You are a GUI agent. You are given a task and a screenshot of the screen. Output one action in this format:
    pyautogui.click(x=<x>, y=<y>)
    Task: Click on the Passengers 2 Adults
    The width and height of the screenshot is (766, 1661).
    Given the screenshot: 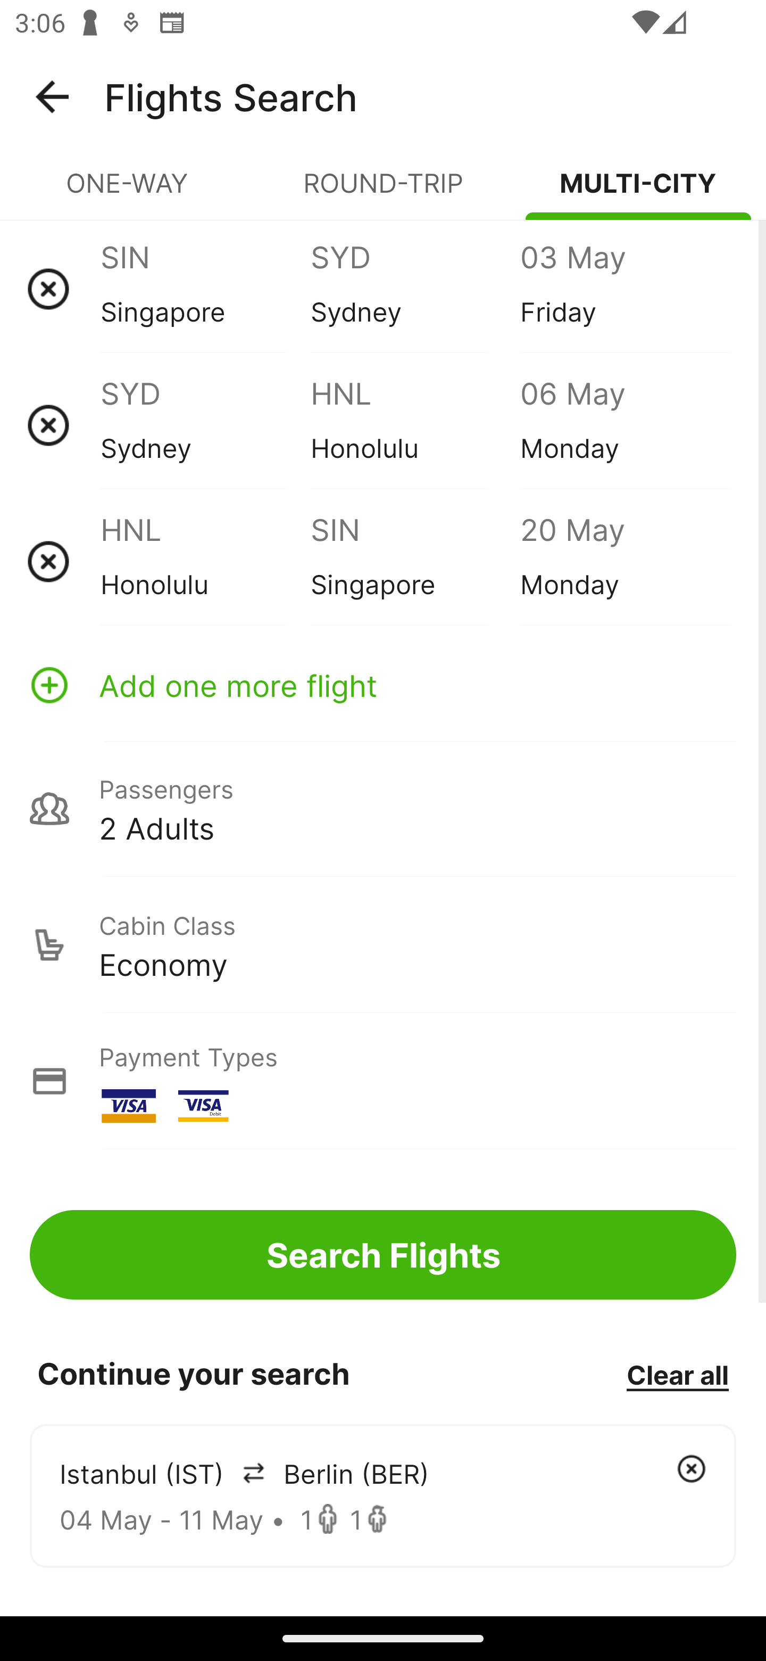 What is the action you would take?
    pyautogui.click(x=383, y=808)
    